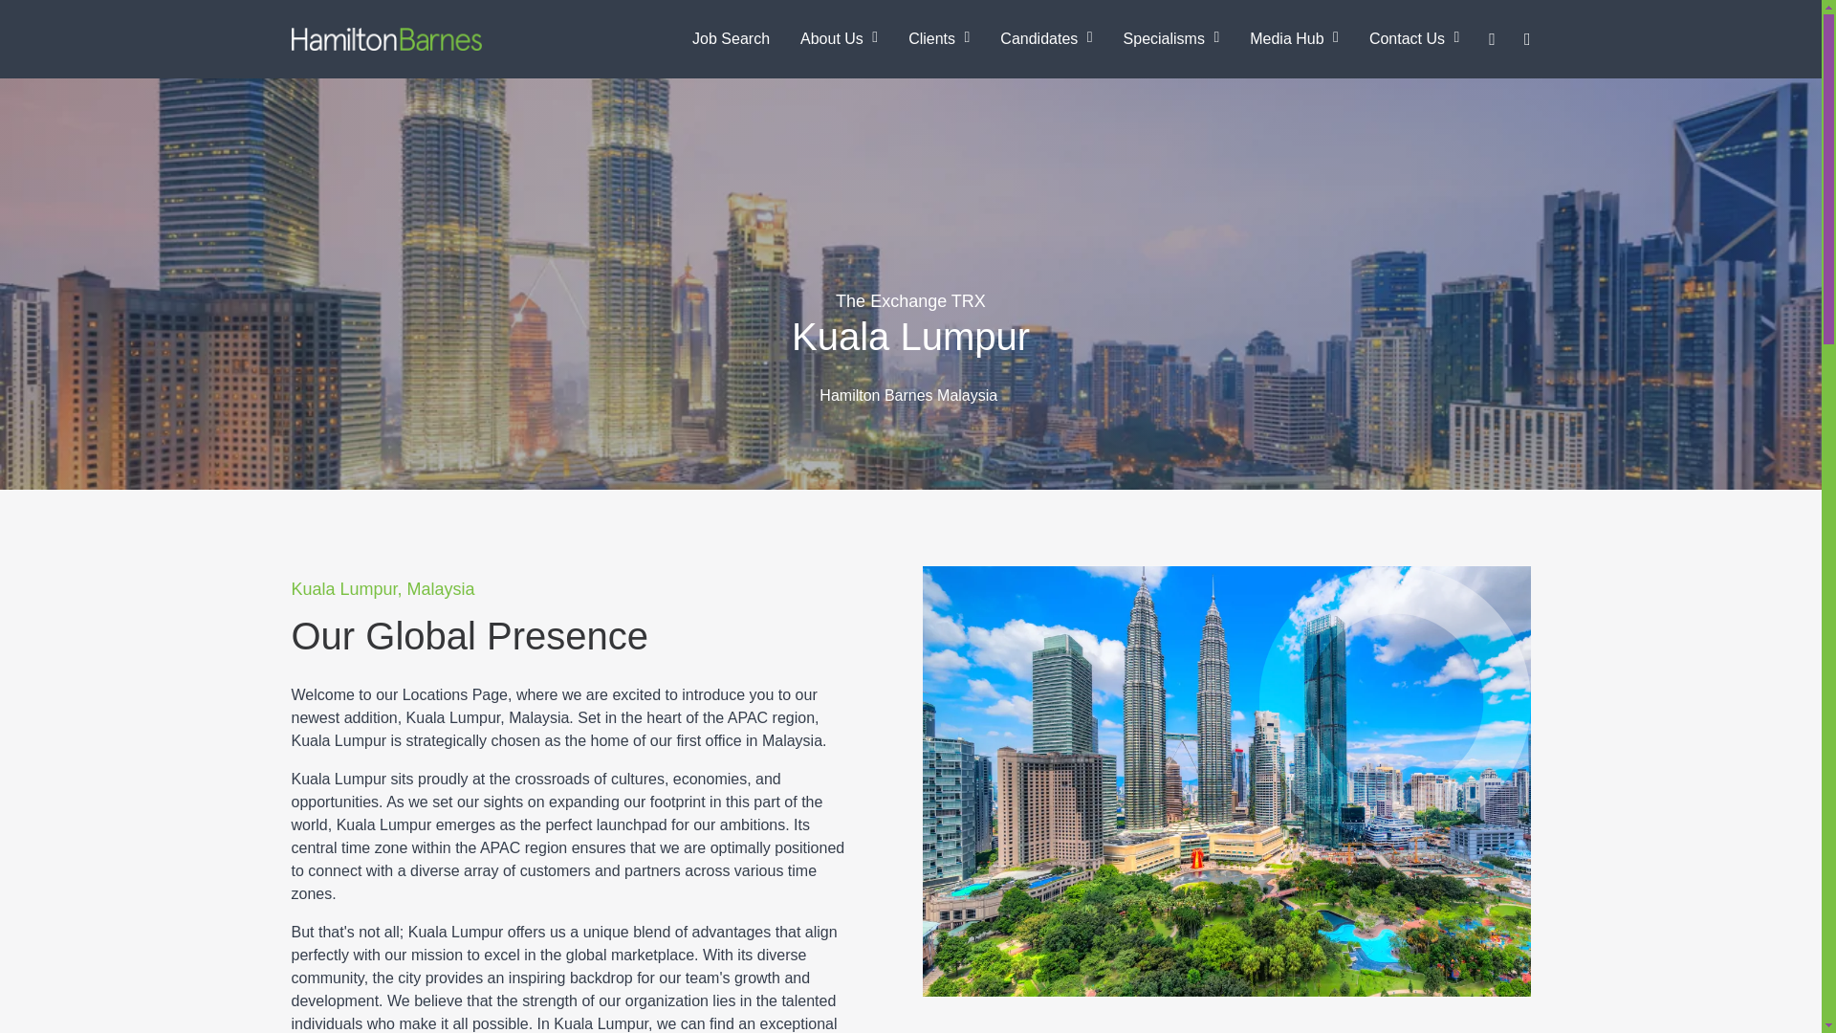 The image size is (1836, 1033). What do you see at coordinates (1294, 38) in the screenshot?
I see `Media Hub` at bounding box center [1294, 38].